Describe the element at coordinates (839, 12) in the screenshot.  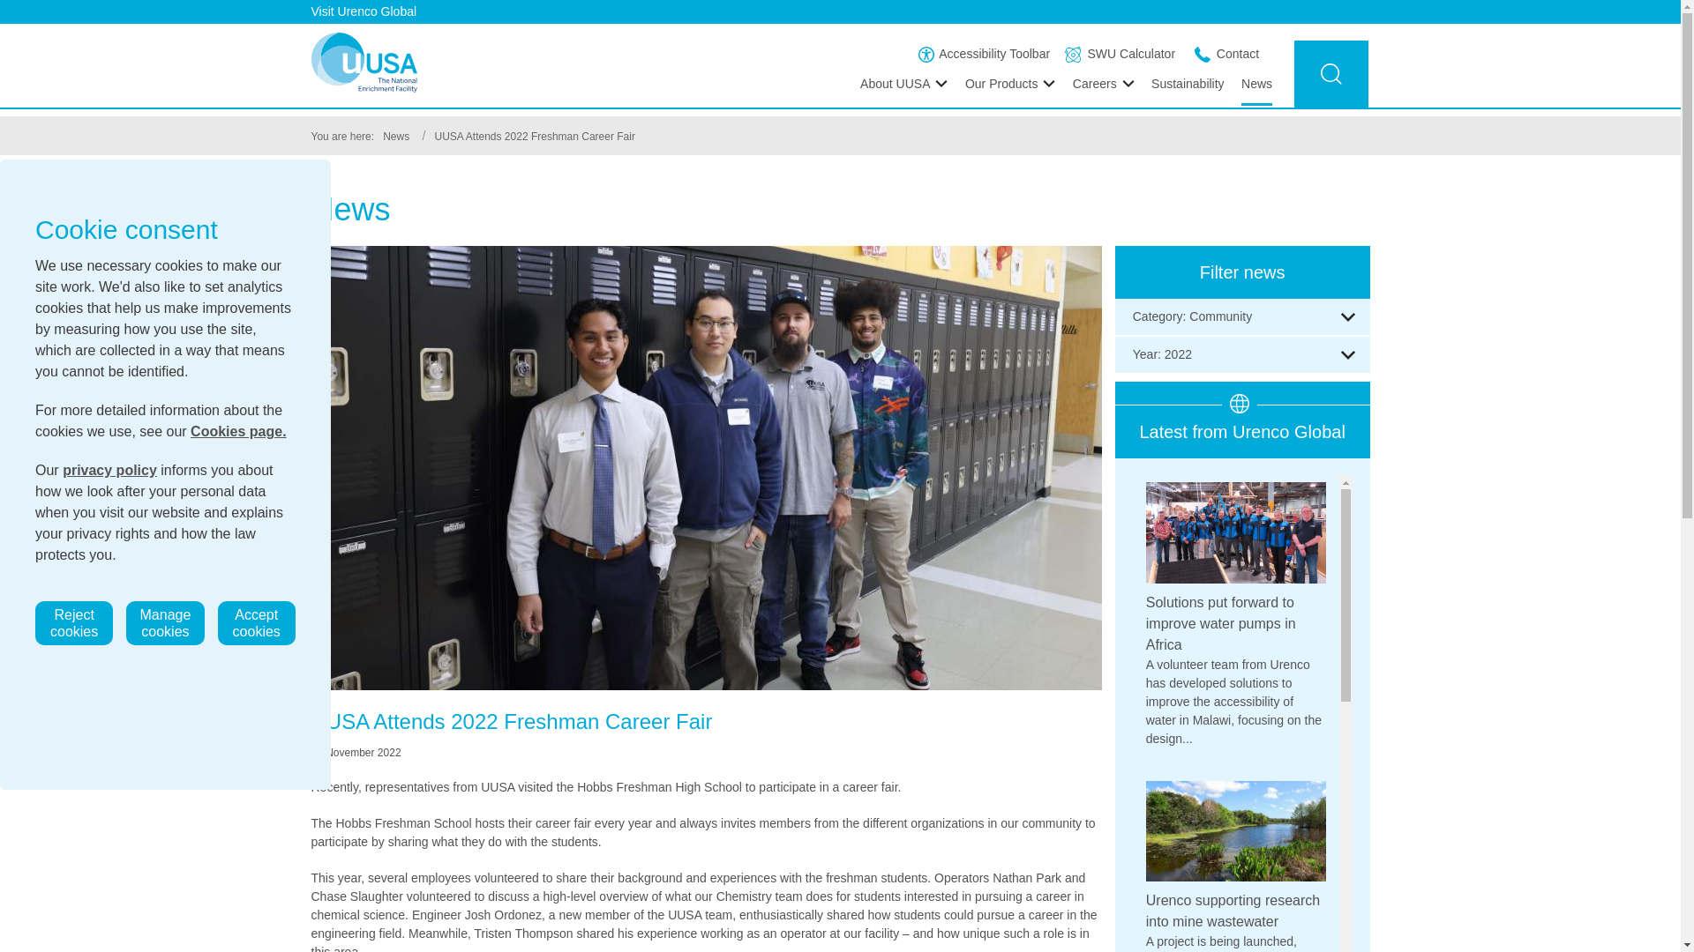
I see `Visit the Urenco Global website` at that location.